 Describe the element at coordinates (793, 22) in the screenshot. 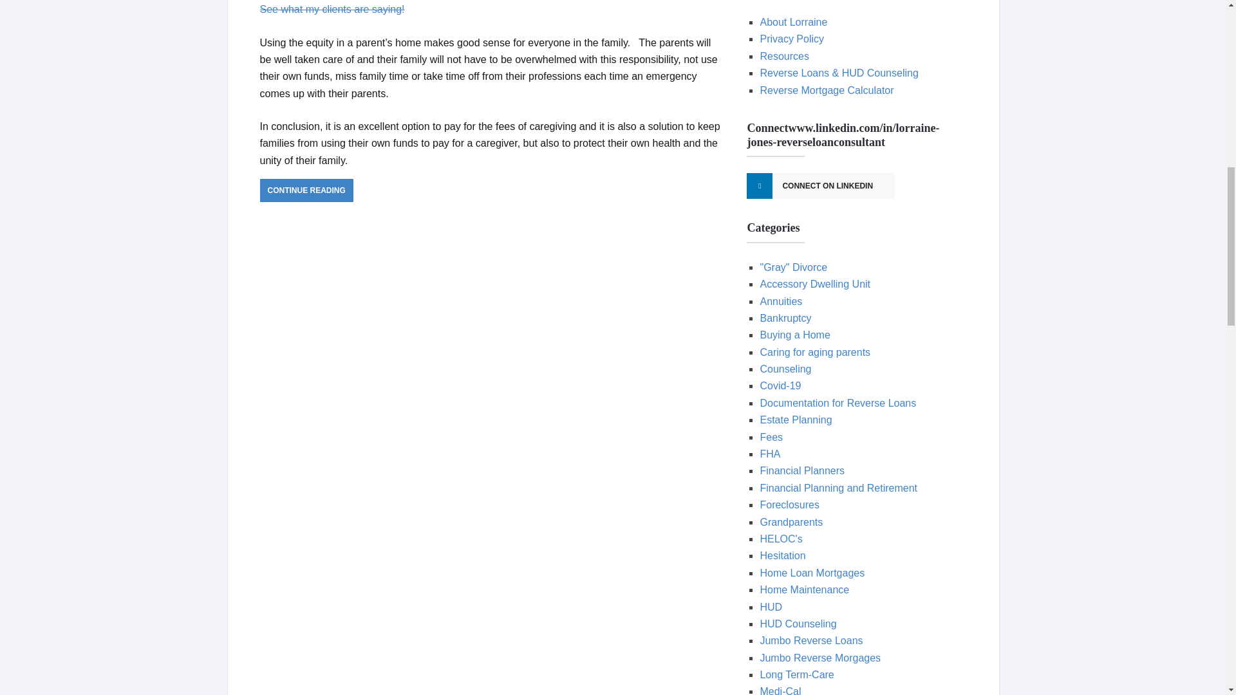

I see `About Lorraine` at that location.